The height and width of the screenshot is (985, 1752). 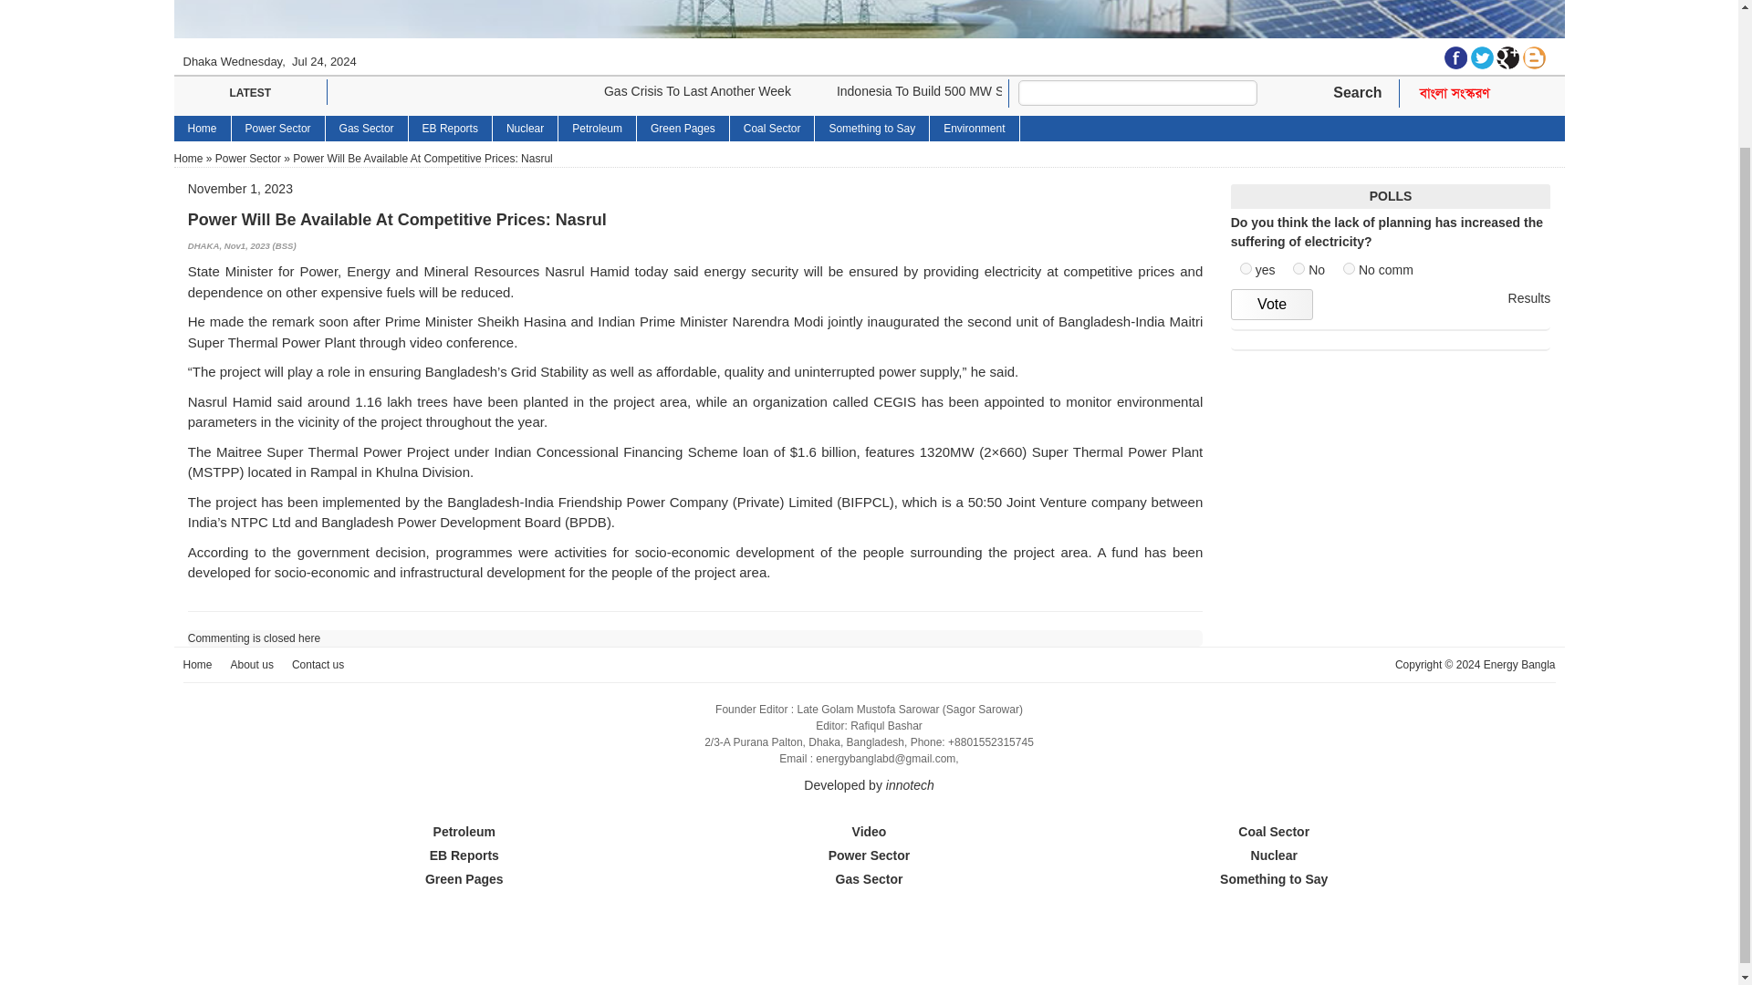 I want to click on Power Sector, so click(x=278, y=129).